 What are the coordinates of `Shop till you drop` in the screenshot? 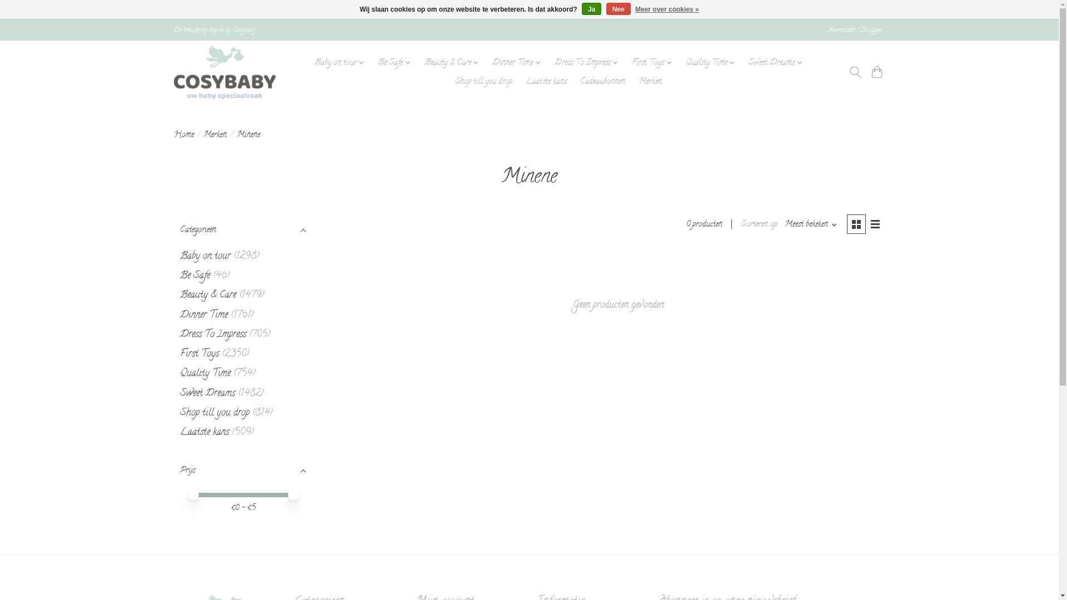 It's located at (215, 413).